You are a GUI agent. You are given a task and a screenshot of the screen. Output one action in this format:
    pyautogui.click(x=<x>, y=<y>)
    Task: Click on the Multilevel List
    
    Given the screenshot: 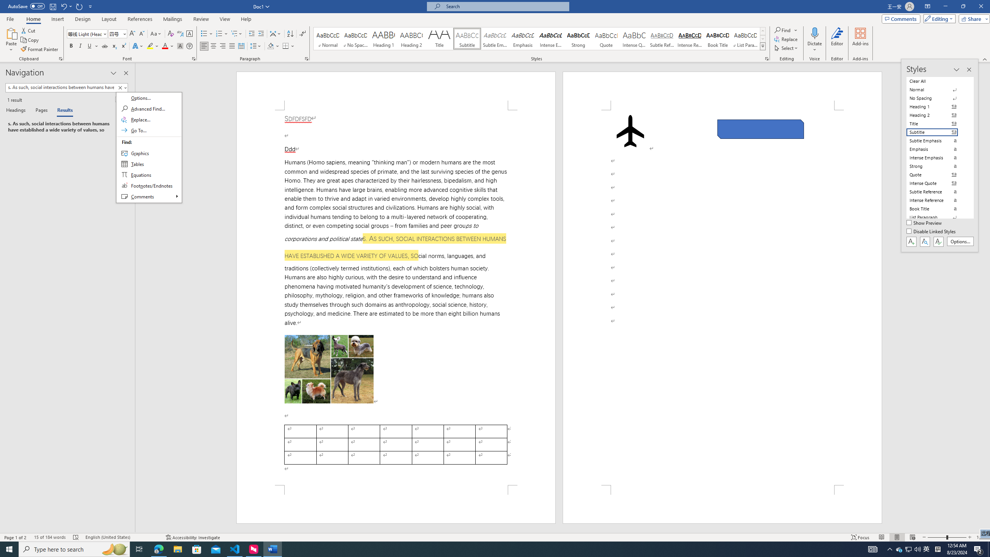 What is the action you would take?
    pyautogui.click(x=236, y=34)
    